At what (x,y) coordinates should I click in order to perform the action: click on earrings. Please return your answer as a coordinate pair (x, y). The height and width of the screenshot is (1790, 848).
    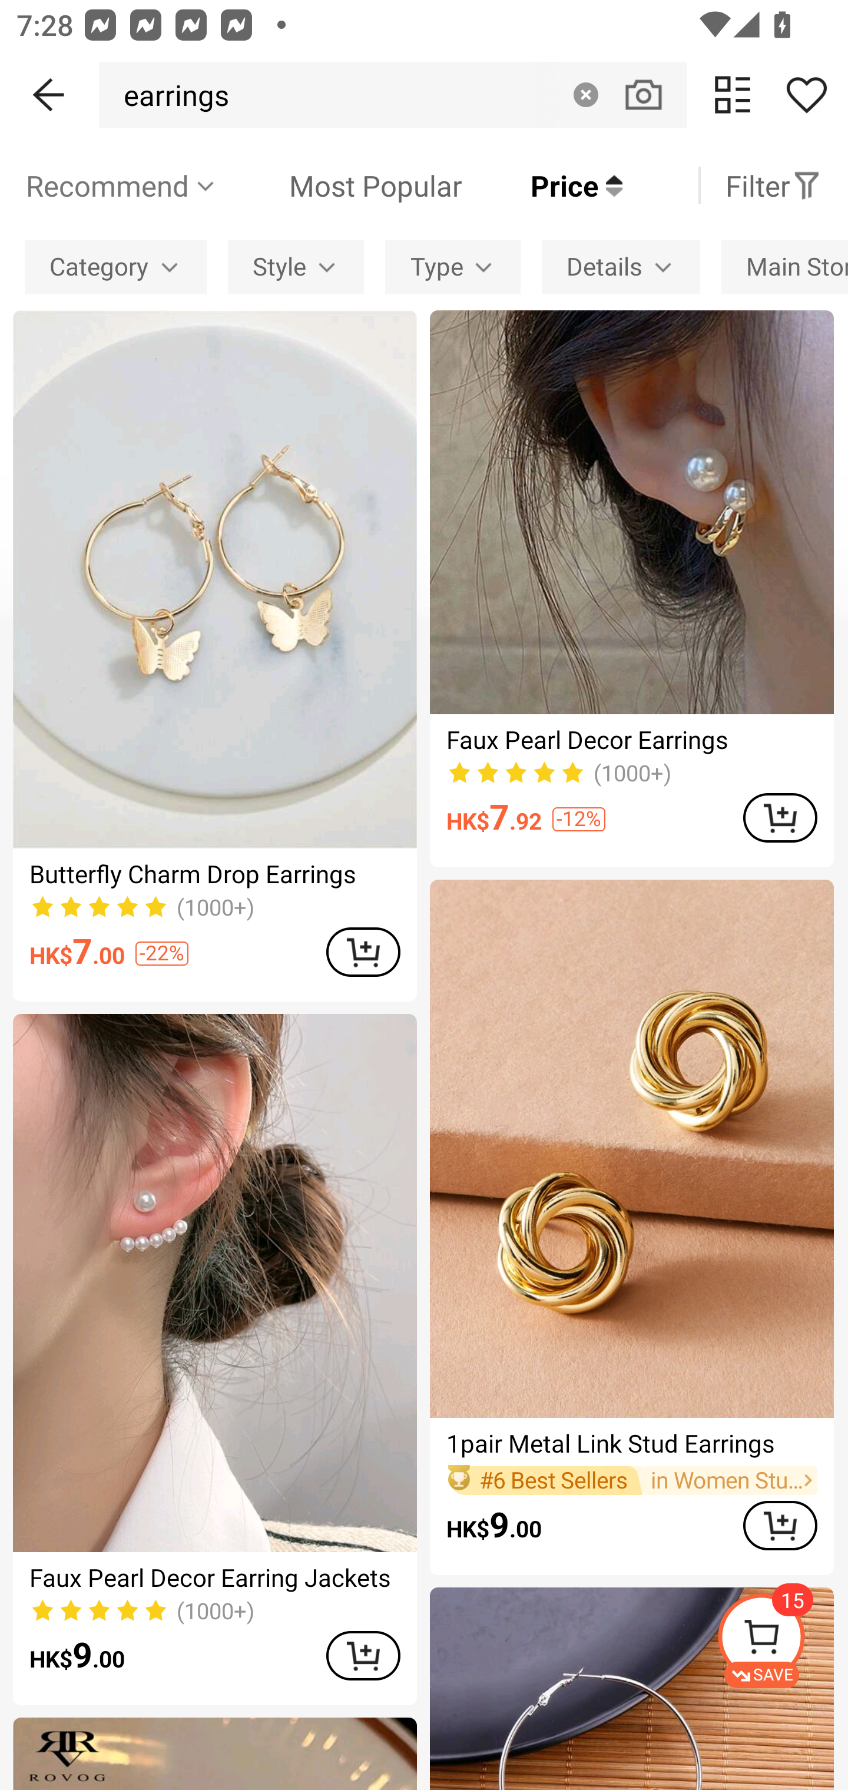
    Looking at the image, I should click on (170, 94).